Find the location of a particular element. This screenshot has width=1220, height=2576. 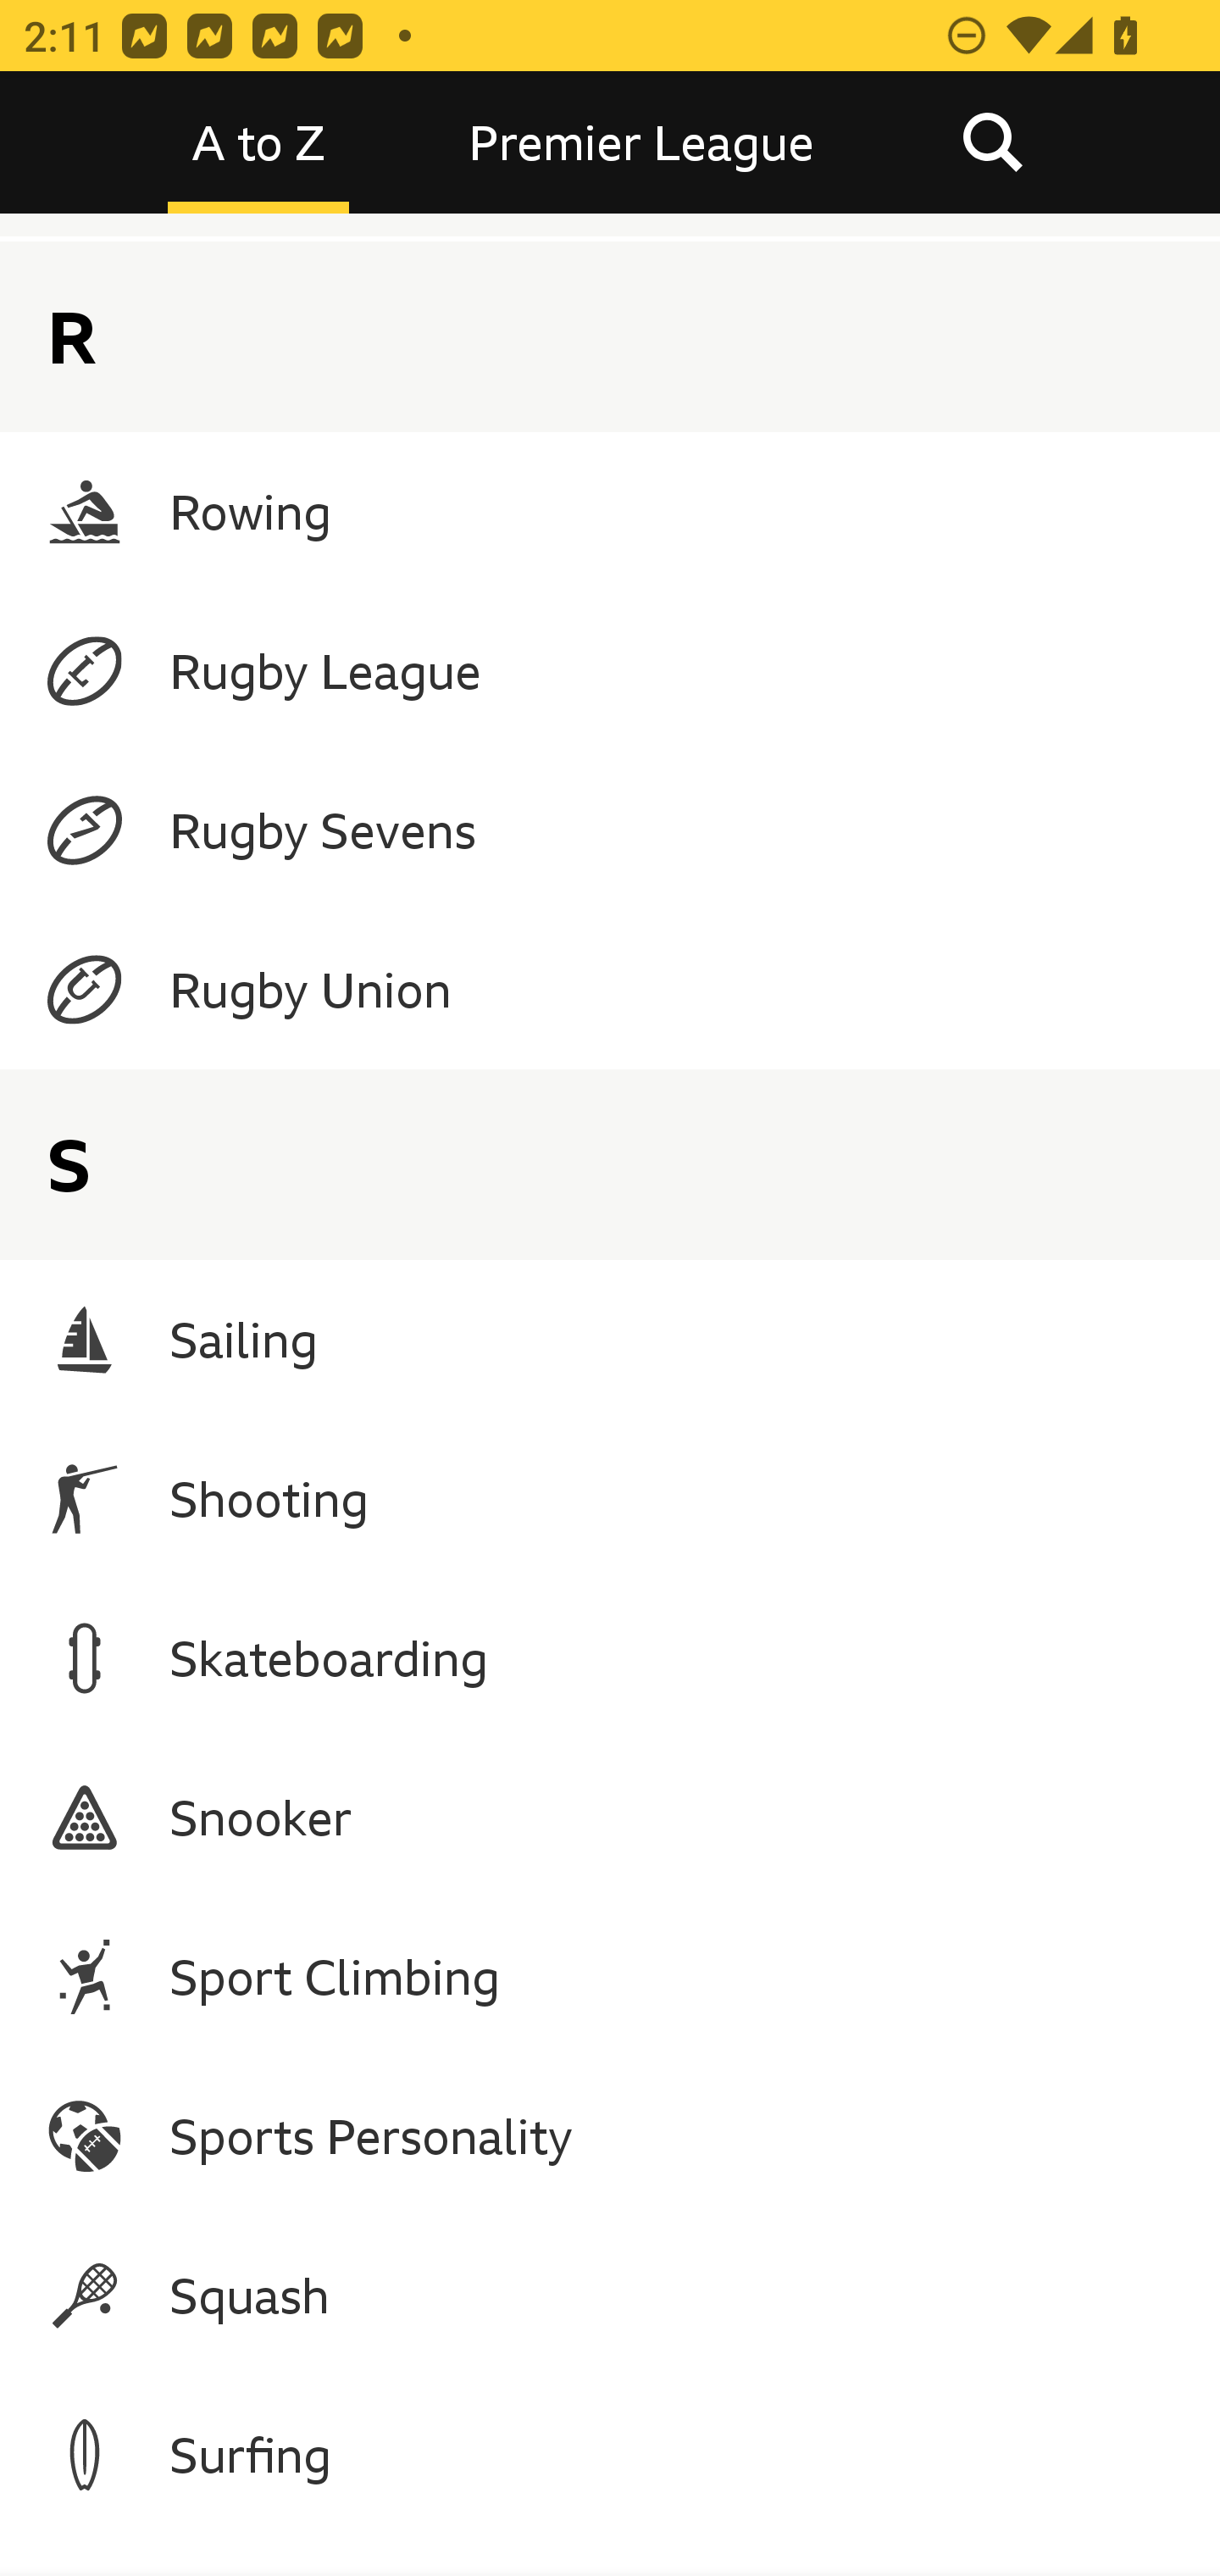

Rugby League is located at coordinates (610, 671).